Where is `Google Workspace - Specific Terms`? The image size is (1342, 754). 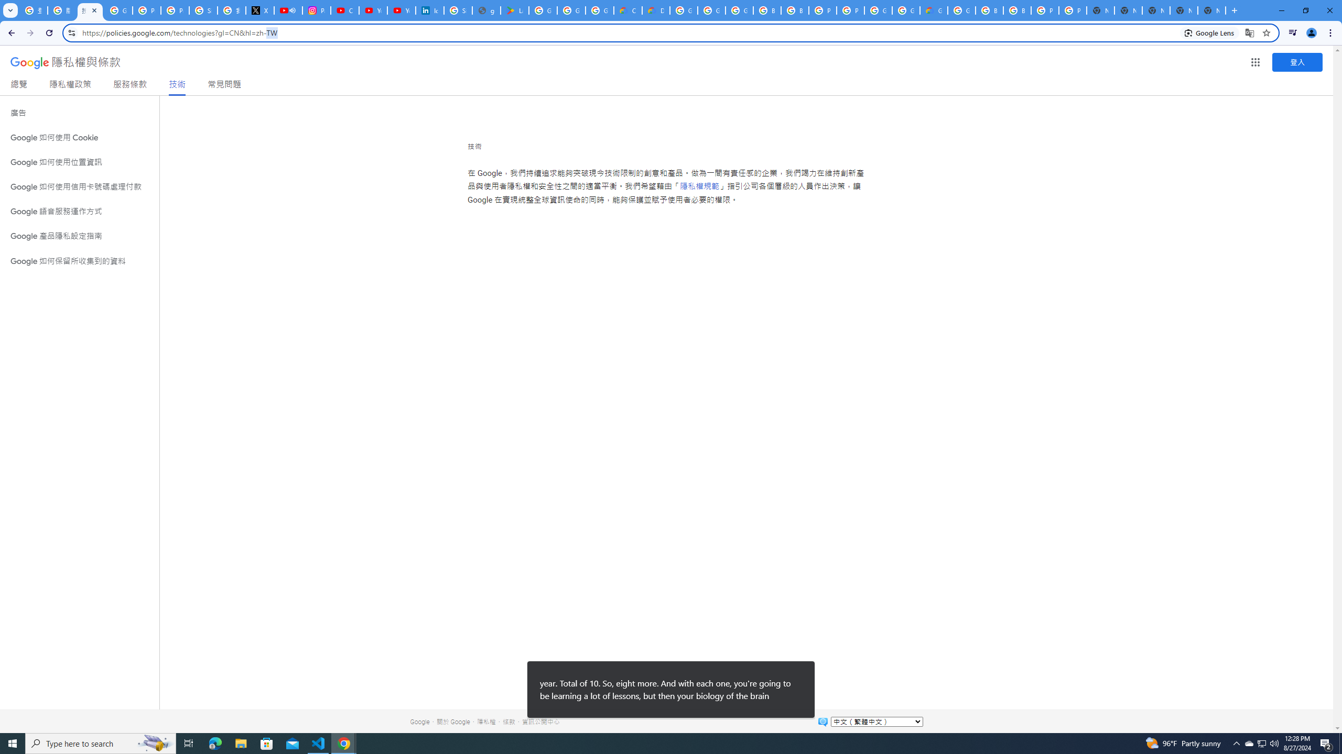
Google Workspace - Specific Terms is located at coordinates (600, 10).